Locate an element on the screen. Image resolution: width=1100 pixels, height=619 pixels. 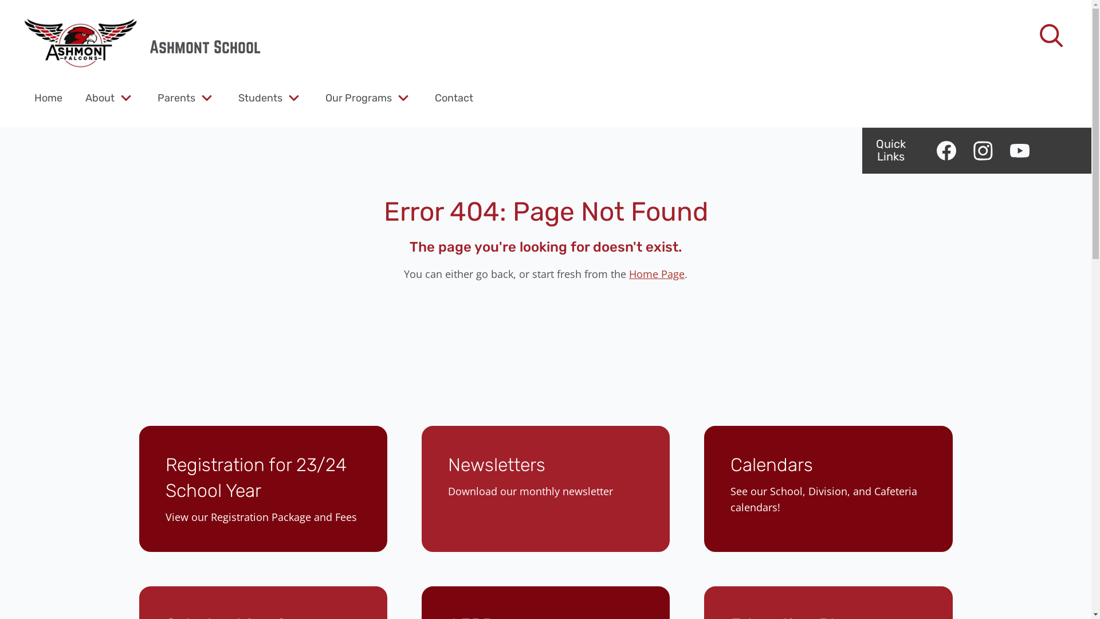
home is located at coordinates (80, 43).